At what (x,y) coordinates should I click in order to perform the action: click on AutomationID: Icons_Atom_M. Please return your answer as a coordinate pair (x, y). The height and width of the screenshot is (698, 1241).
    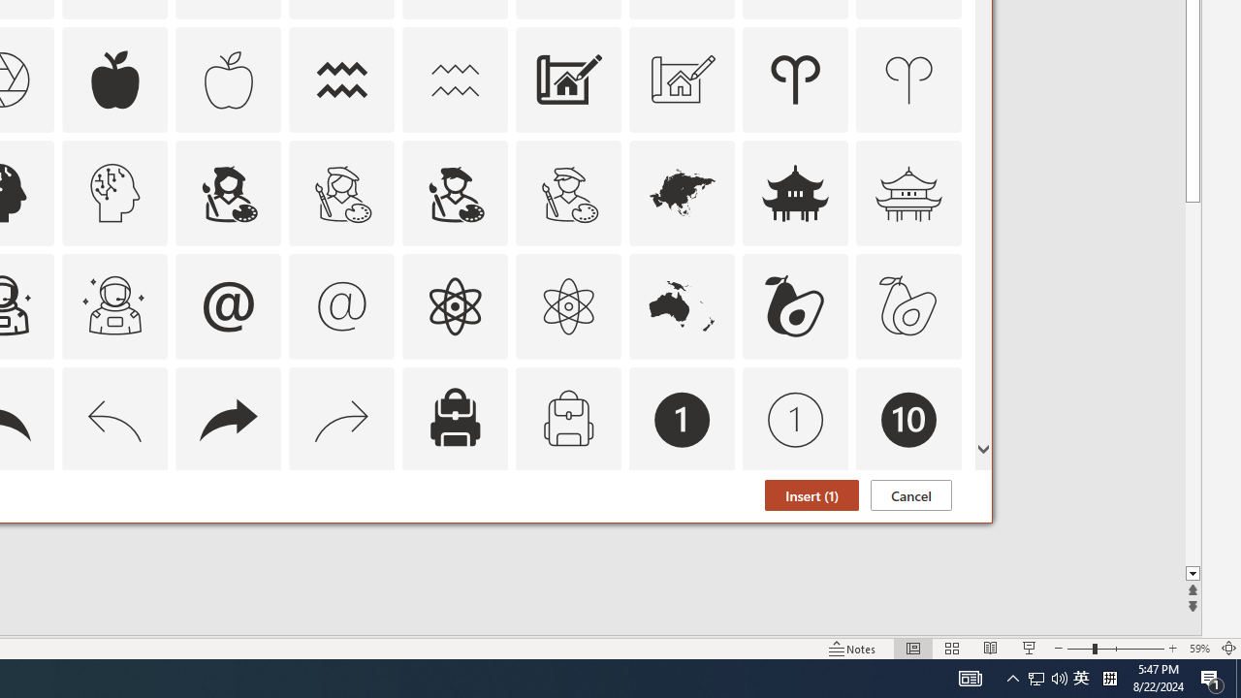
    Looking at the image, I should click on (568, 306).